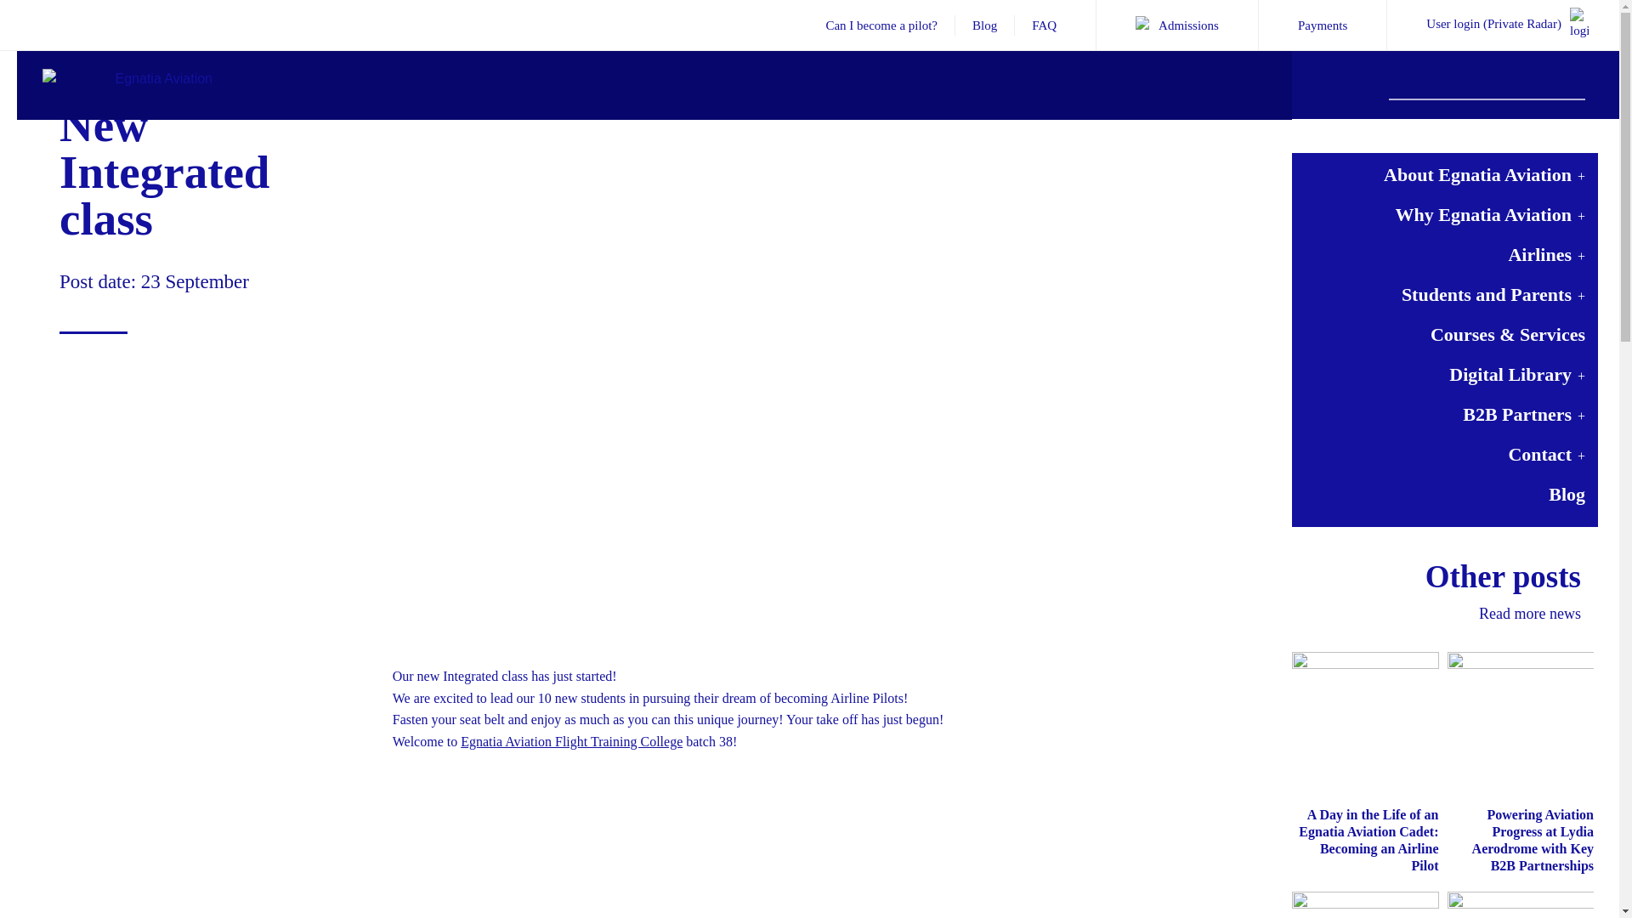  Describe the element at coordinates (1574, 84) in the screenshot. I see `Search` at that location.